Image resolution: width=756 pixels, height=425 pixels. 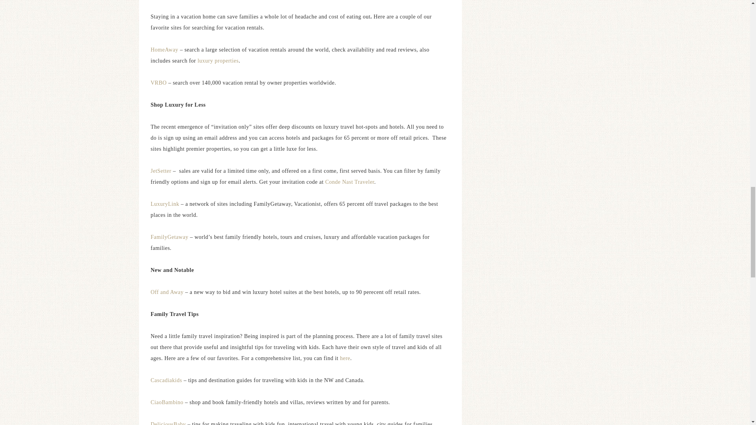 I want to click on LuxuryLink, so click(x=165, y=204).